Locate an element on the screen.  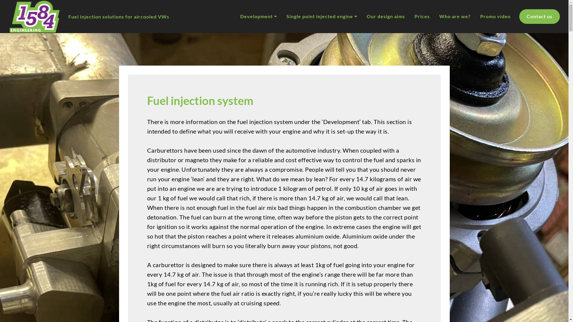
Promo video is located at coordinates (495, 16).